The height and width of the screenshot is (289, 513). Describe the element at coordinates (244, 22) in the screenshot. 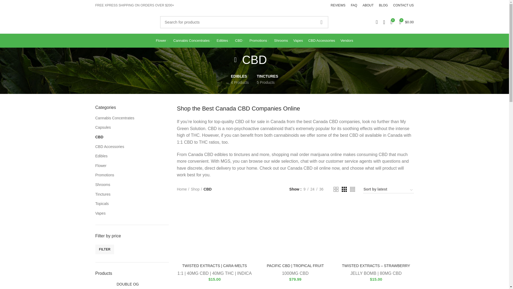

I see `Search for products` at that location.